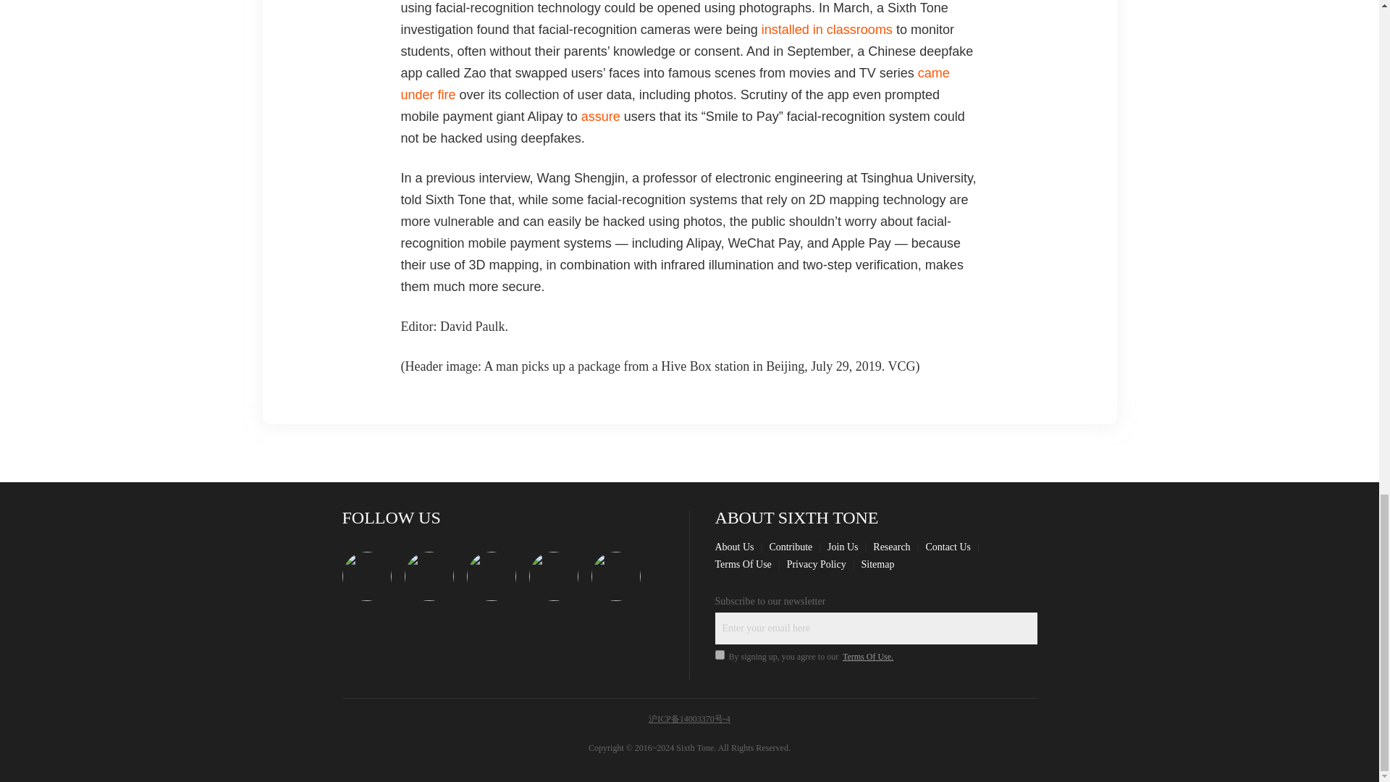 This screenshot has height=782, width=1390. I want to click on came under fire, so click(675, 84).